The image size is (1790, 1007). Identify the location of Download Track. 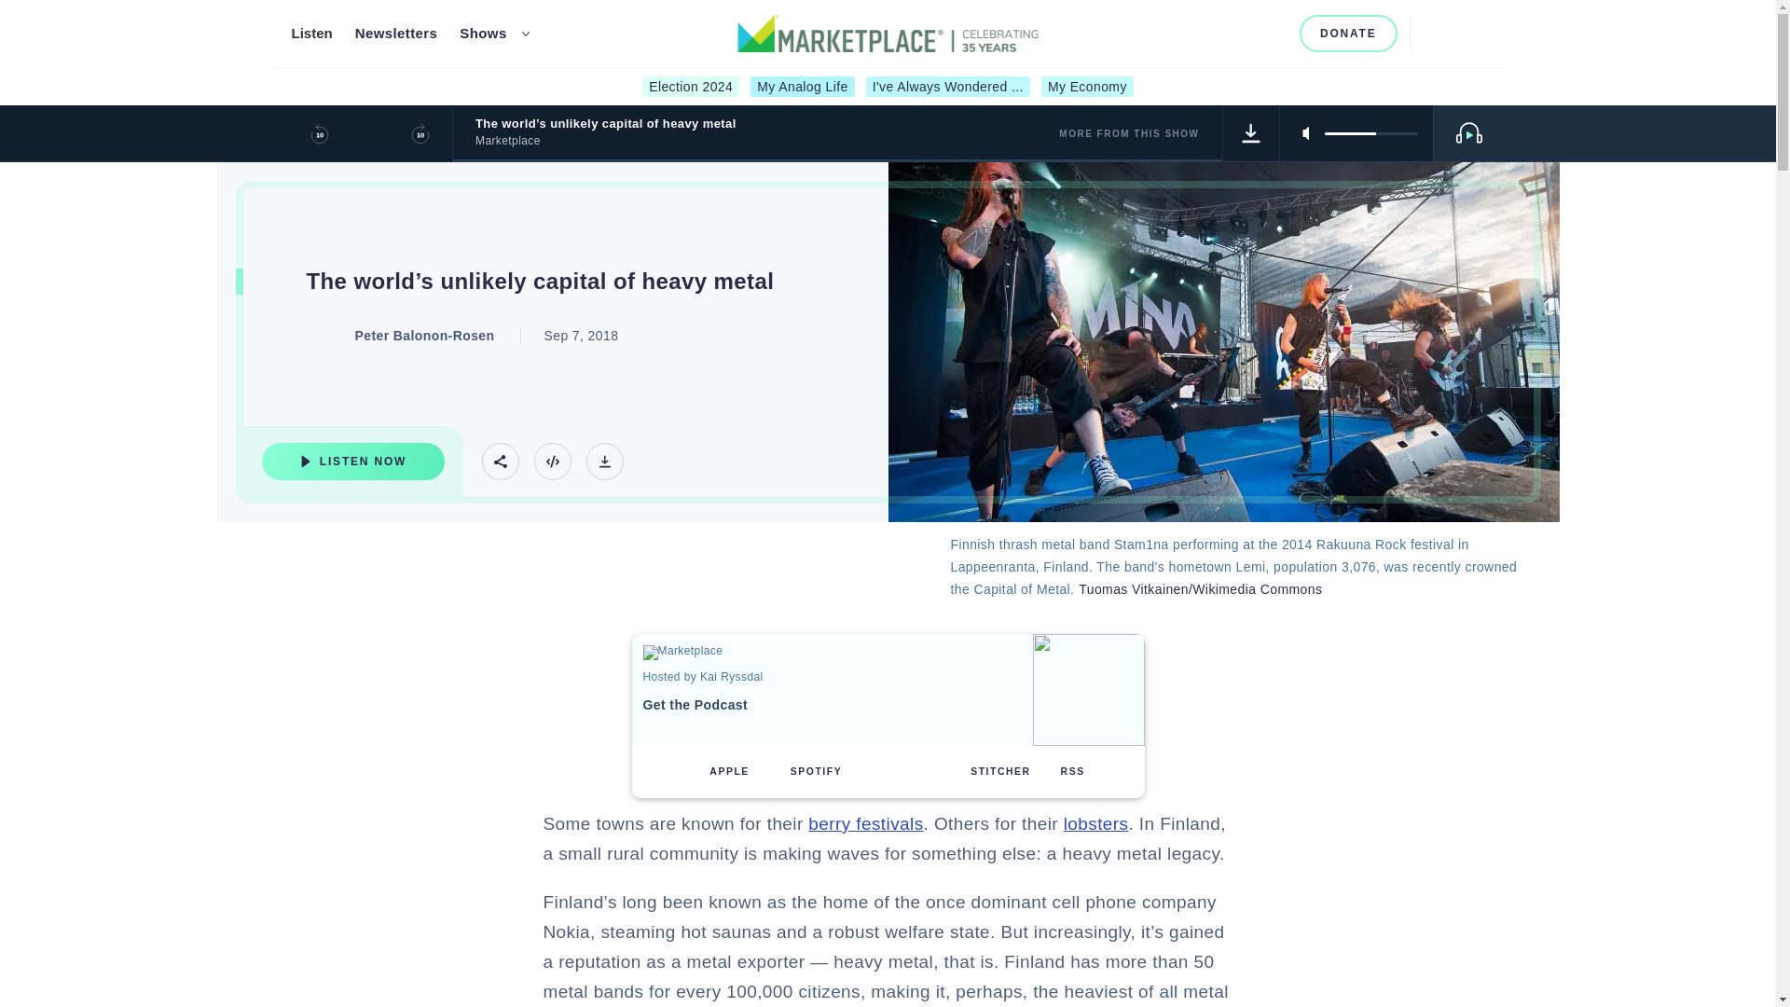
(604, 461).